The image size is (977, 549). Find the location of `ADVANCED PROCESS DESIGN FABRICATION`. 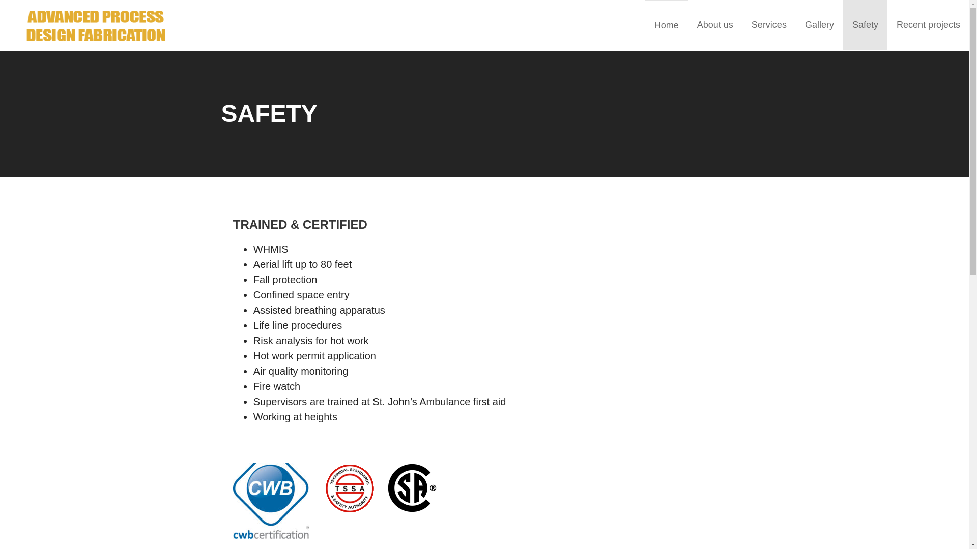

ADVANCED PROCESS DESIGN FABRICATION is located at coordinates (162, 76).